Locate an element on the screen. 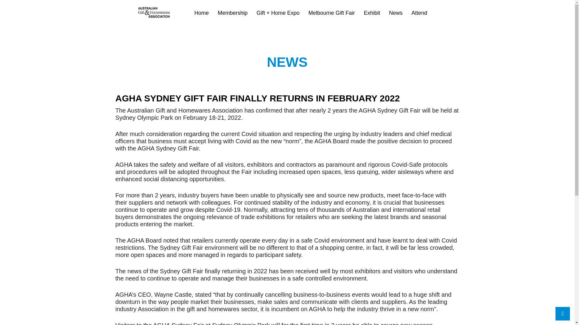 This screenshot has width=579, height=325. News is located at coordinates (396, 13).